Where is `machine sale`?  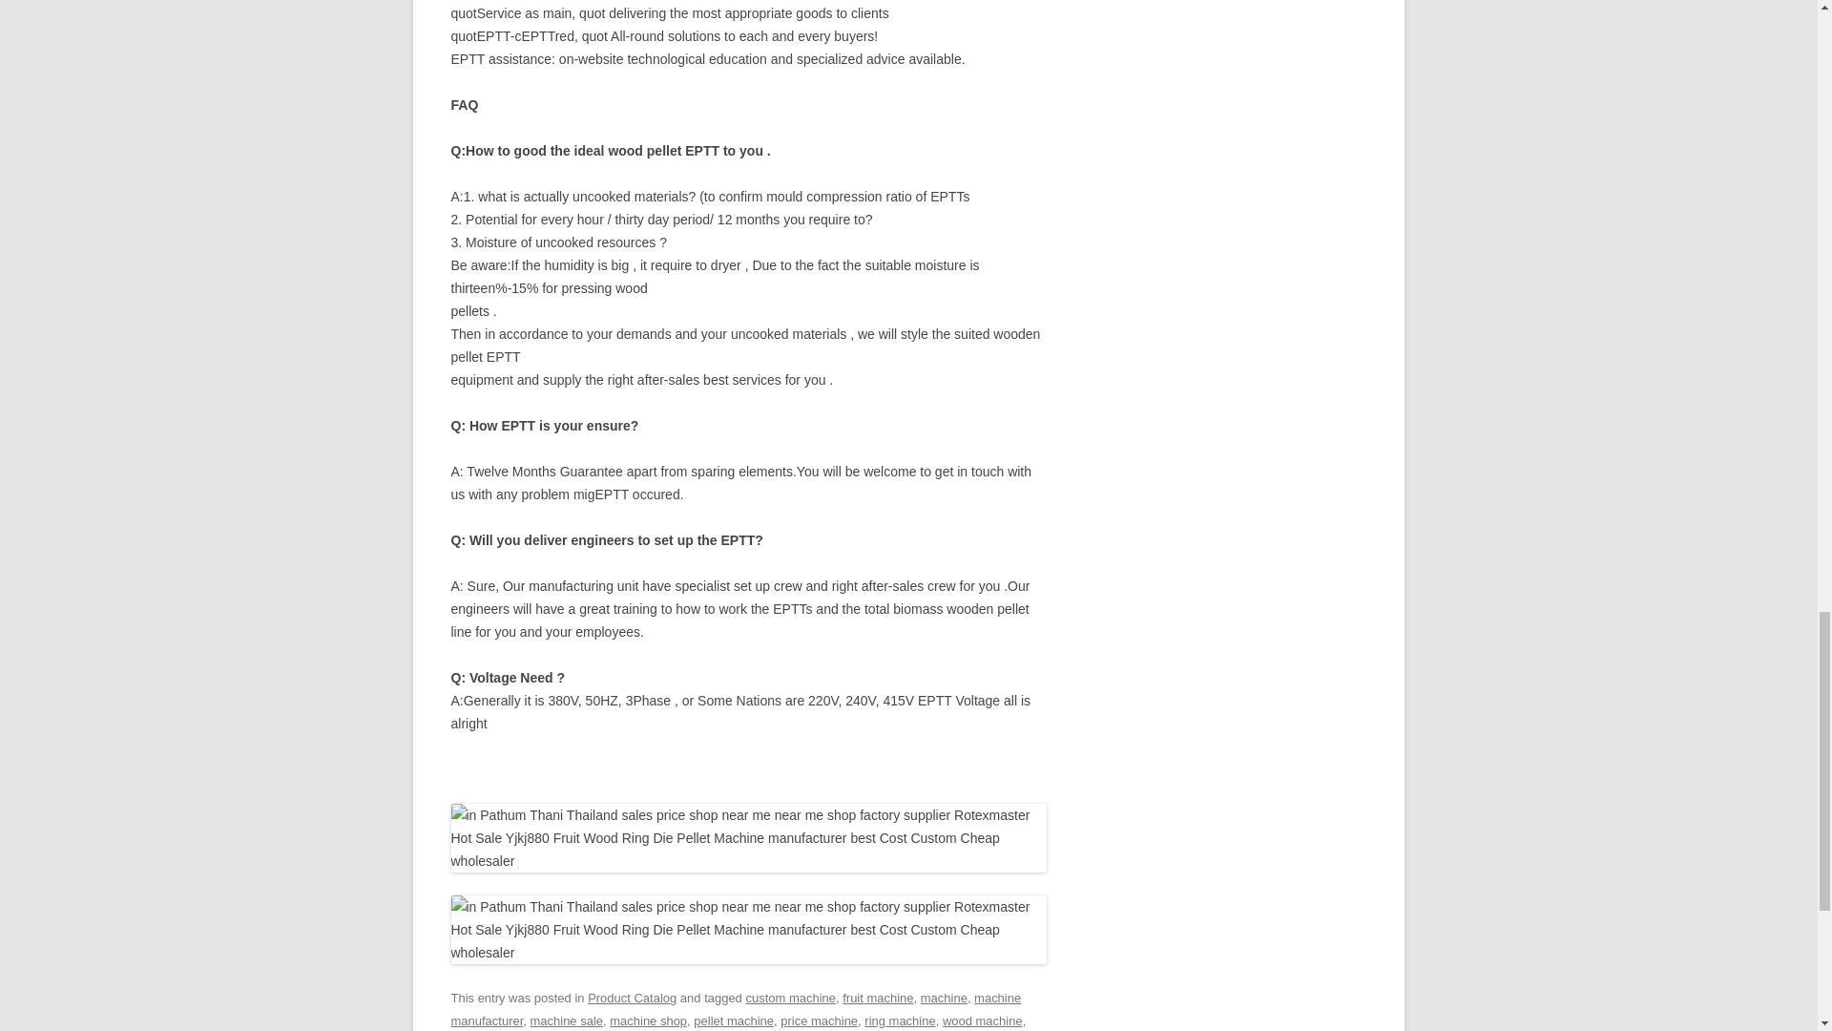 machine sale is located at coordinates (567, 1020).